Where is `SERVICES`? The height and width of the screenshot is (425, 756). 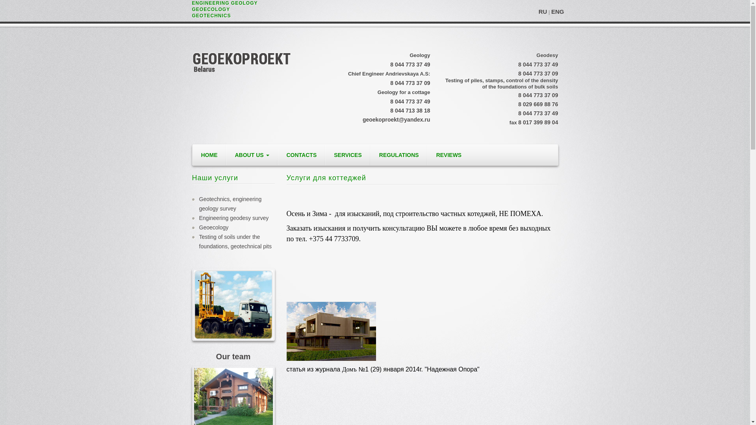 SERVICES is located at coordinates (348, 155).